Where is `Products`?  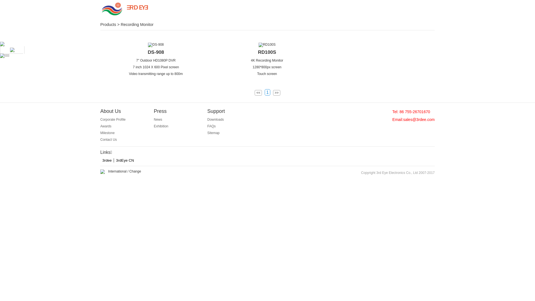 Products is located at coordinates (234, 10).